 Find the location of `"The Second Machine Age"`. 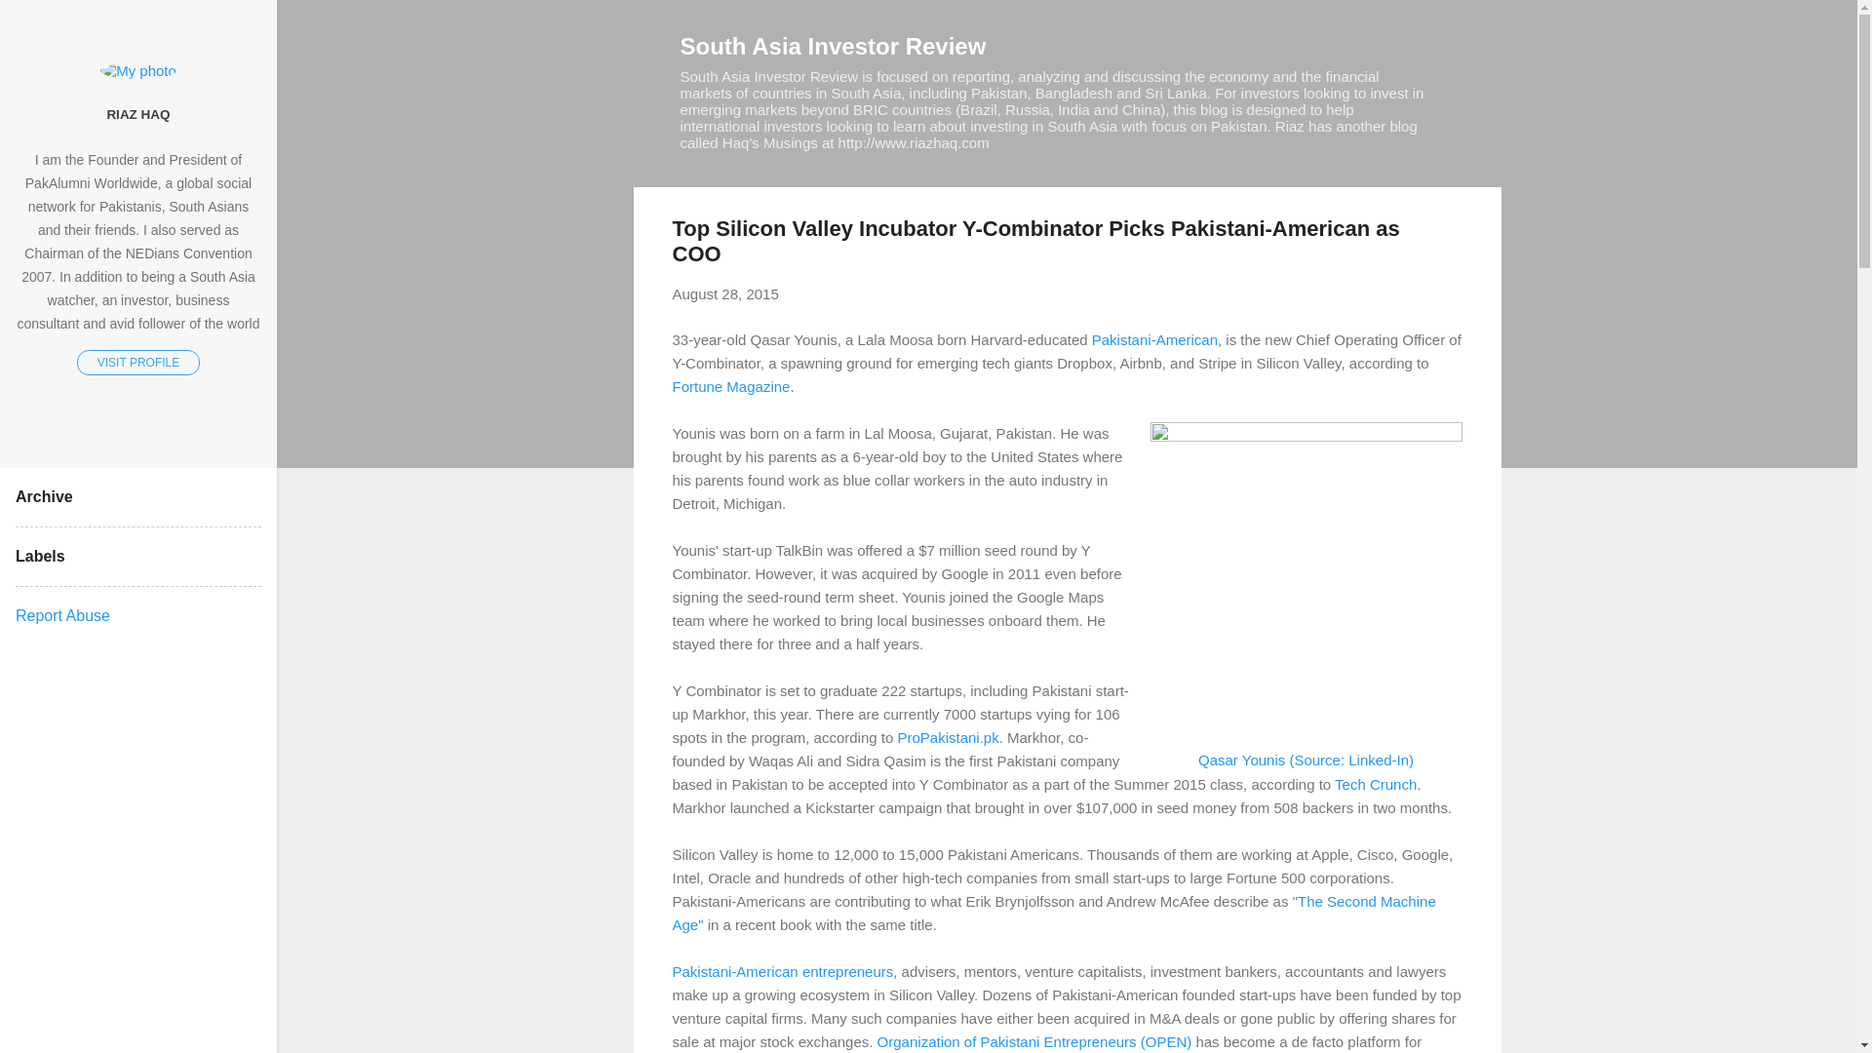

"The Second Machine Age" is located at coordinates (1053, 913).